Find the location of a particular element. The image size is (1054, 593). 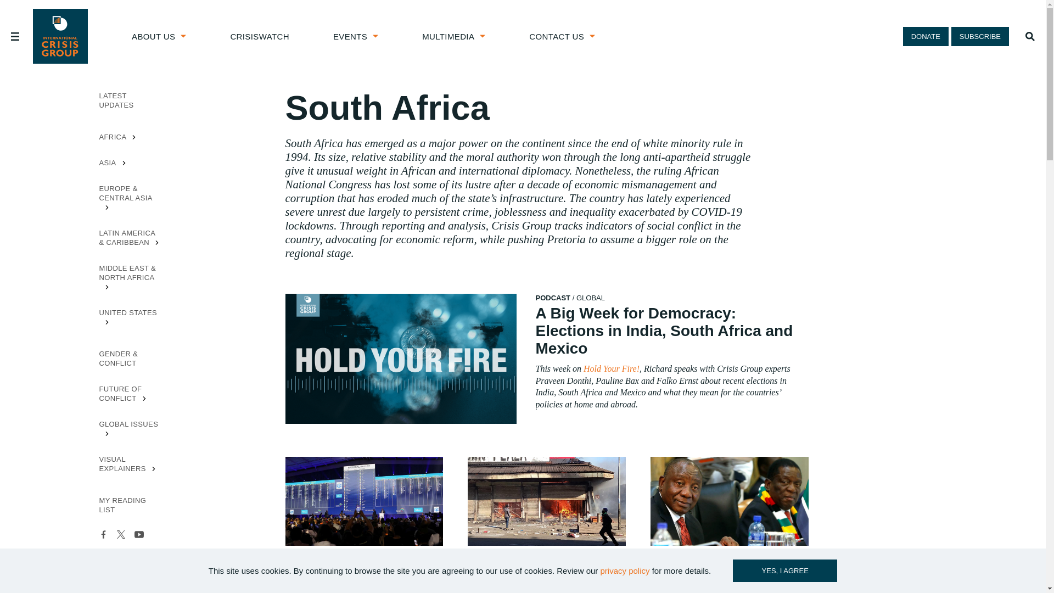

DONATE is located at coordinates (926, 36).